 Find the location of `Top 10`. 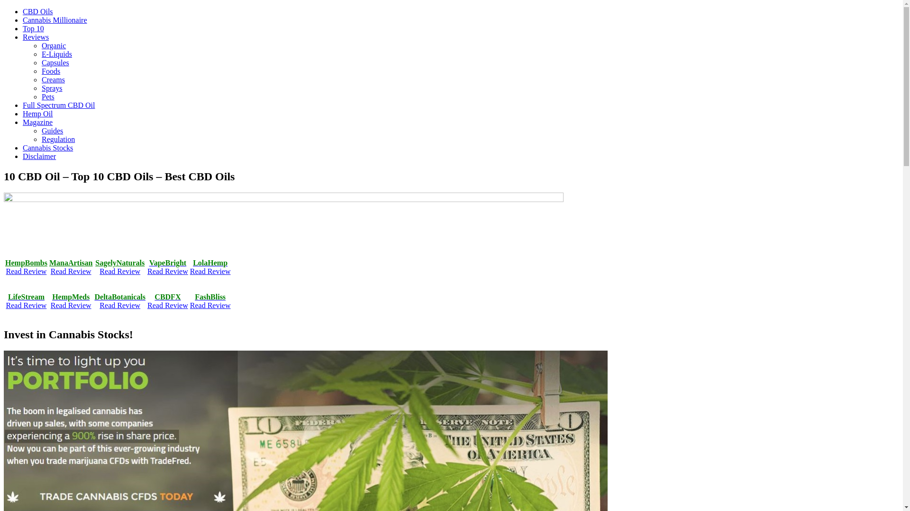

Top 10 is located at coordinates (33, 28).